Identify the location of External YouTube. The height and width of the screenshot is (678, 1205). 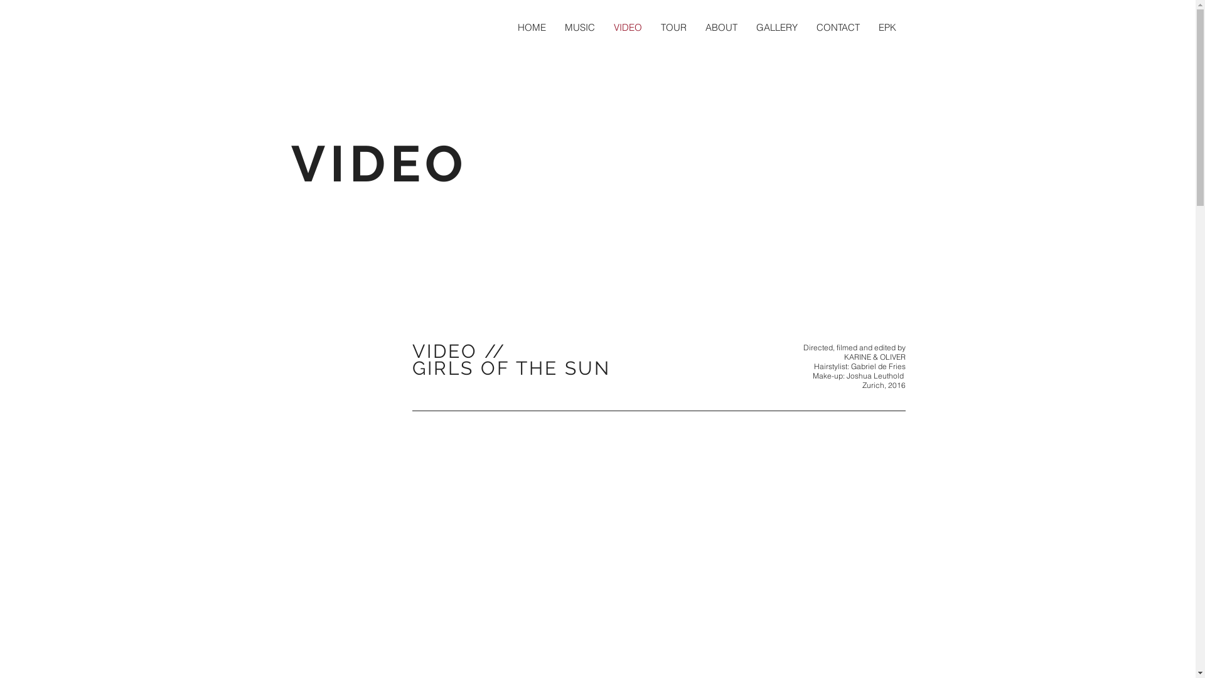
(658, 185).